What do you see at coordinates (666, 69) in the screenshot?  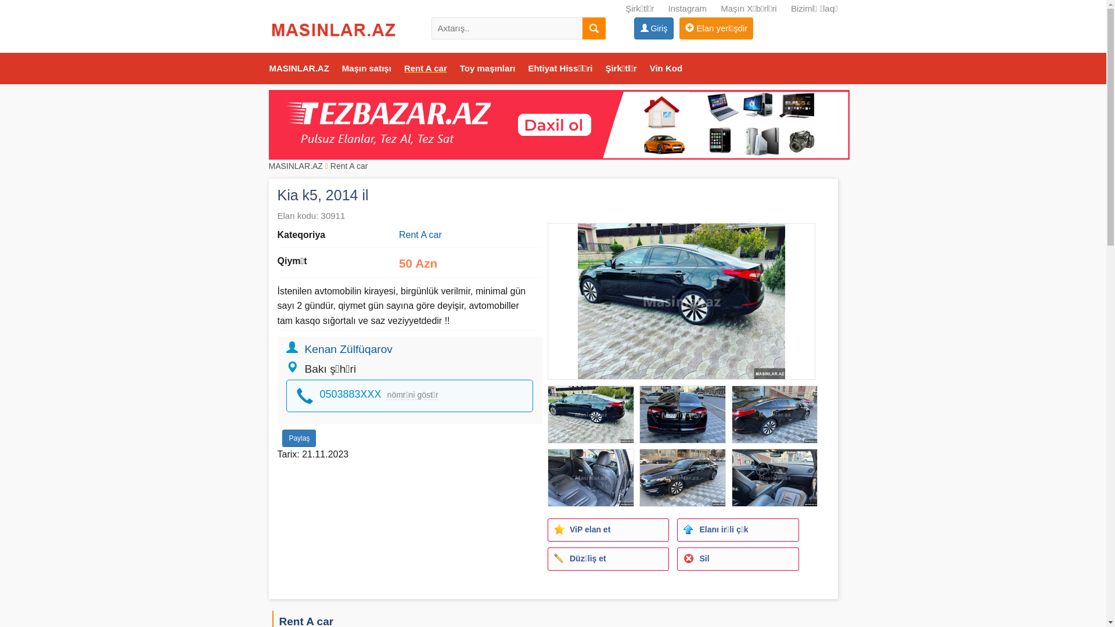 I see `Vin Kod` at bounding box center [666, 69].